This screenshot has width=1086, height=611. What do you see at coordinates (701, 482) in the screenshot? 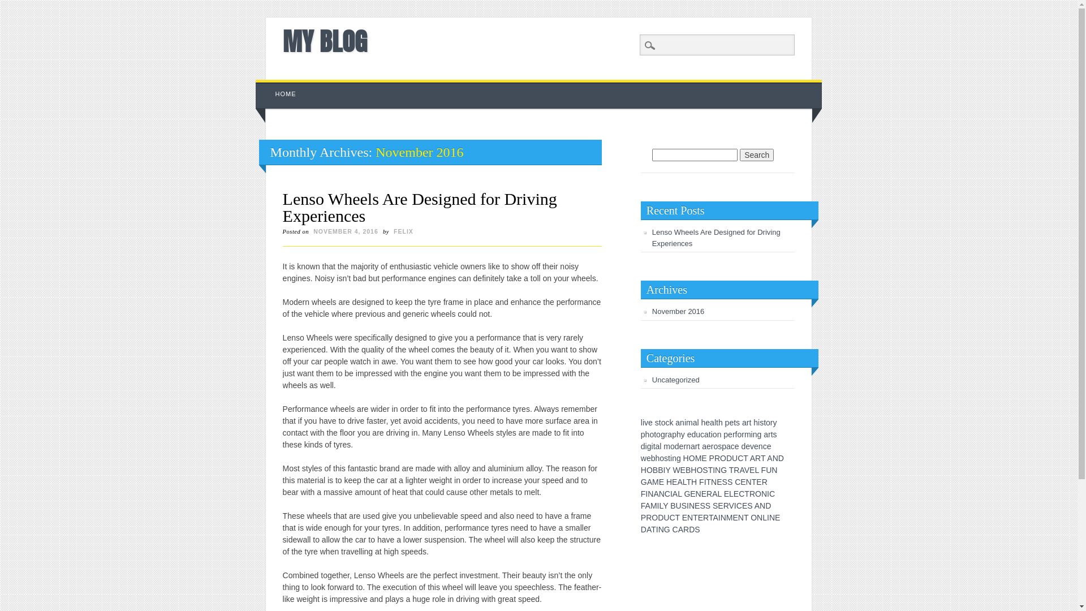
I see `F` at bounding box center [701, 482].